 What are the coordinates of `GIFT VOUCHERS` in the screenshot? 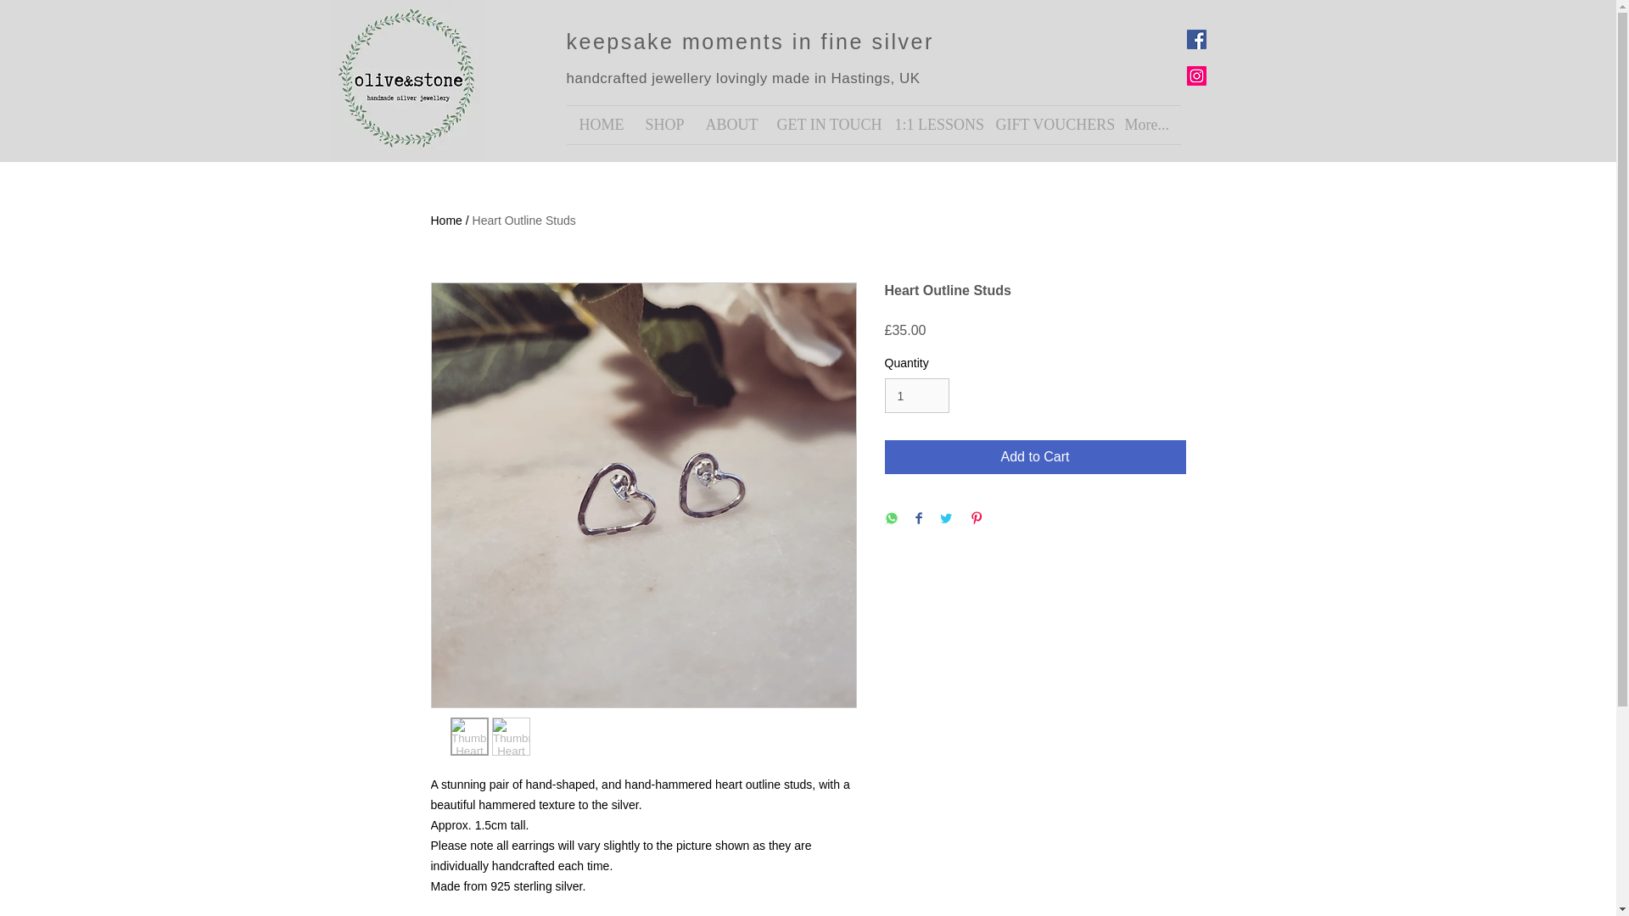 It's located at (1046, 125).